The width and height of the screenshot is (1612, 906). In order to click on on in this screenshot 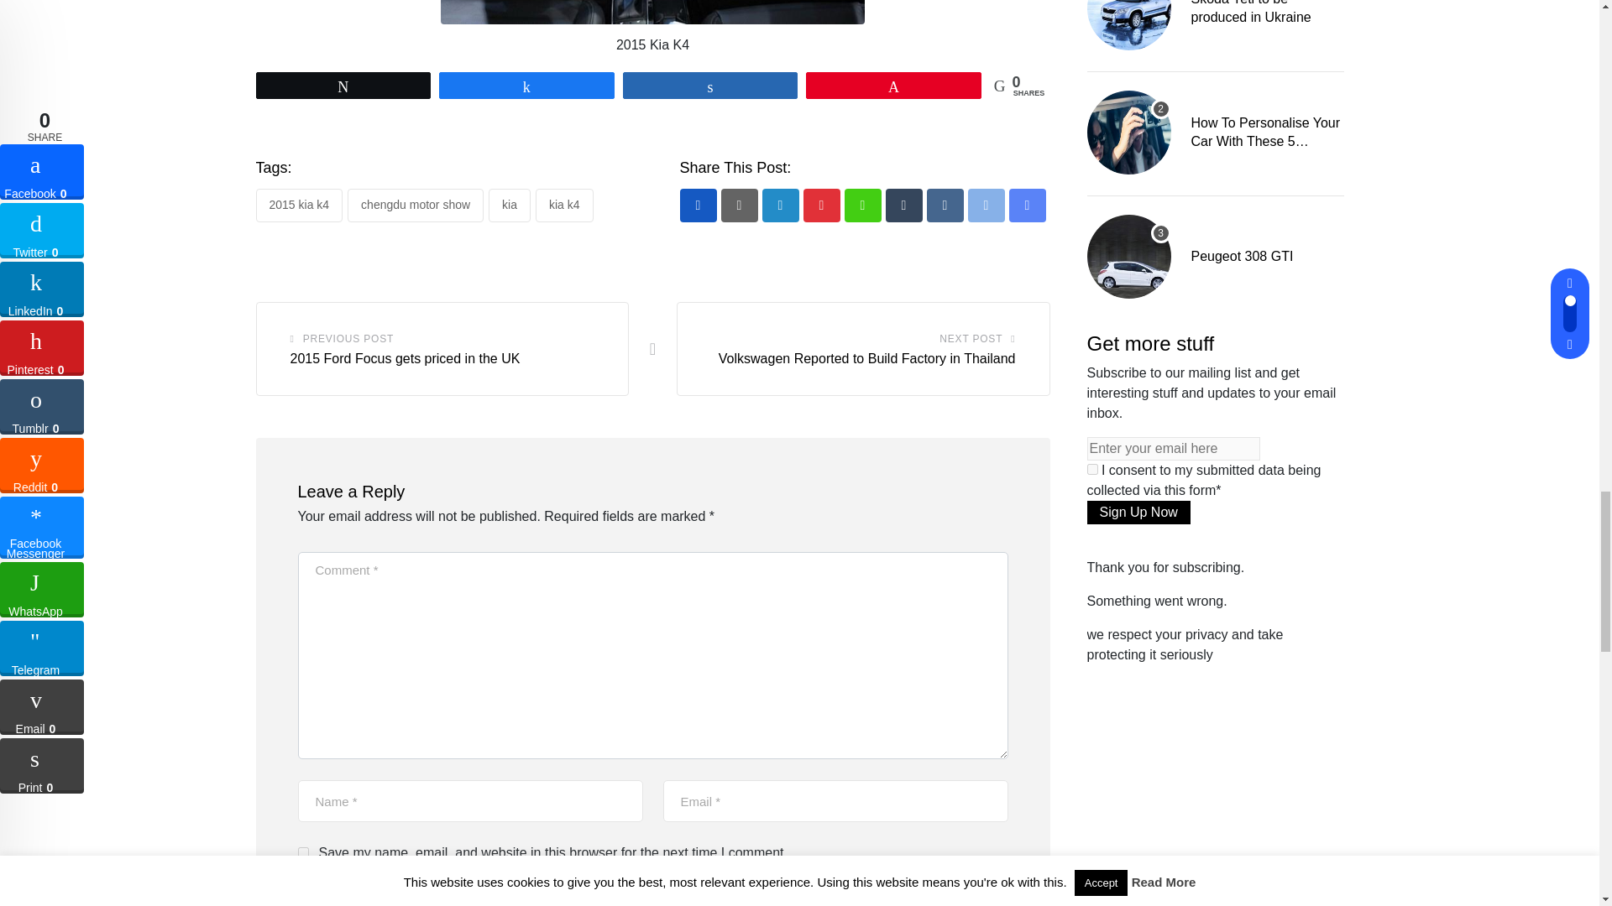, I will do `click(1091, 468)`.